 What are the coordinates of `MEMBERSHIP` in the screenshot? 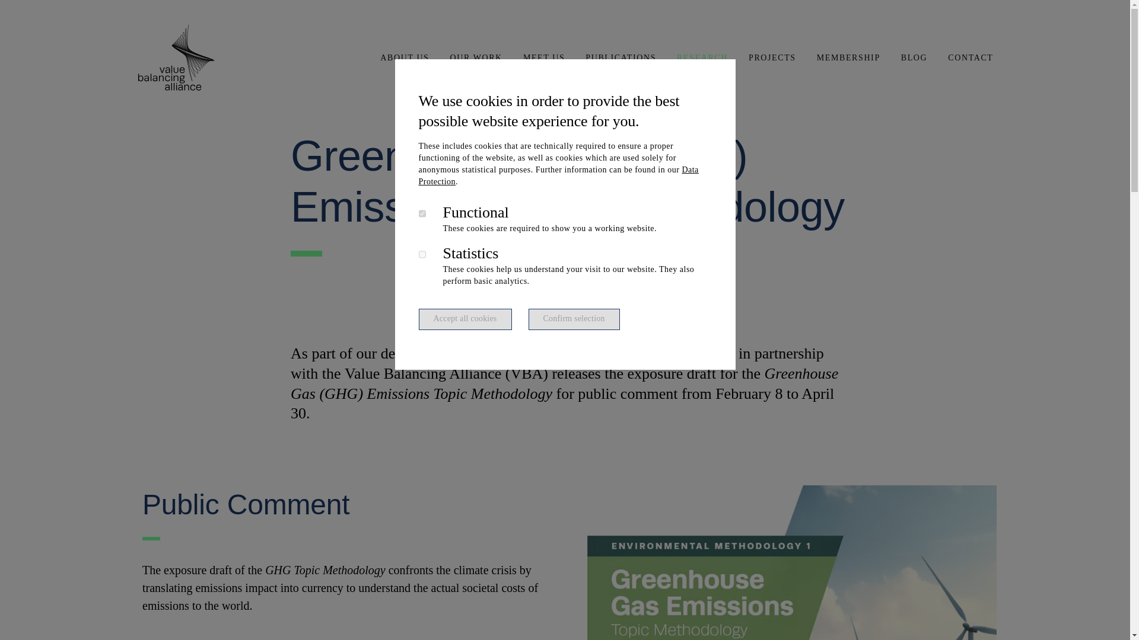 It's located at (848, 58).